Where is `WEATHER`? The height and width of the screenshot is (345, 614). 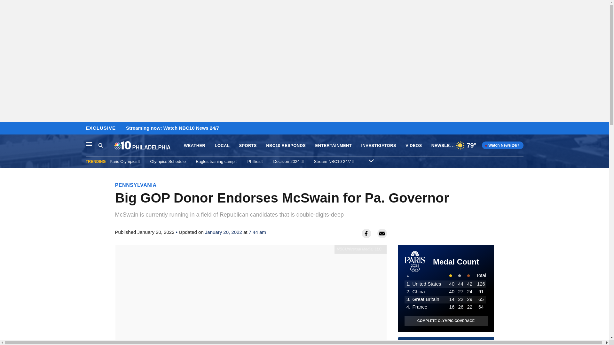 WEATHER is located at coordinates (194, 146).